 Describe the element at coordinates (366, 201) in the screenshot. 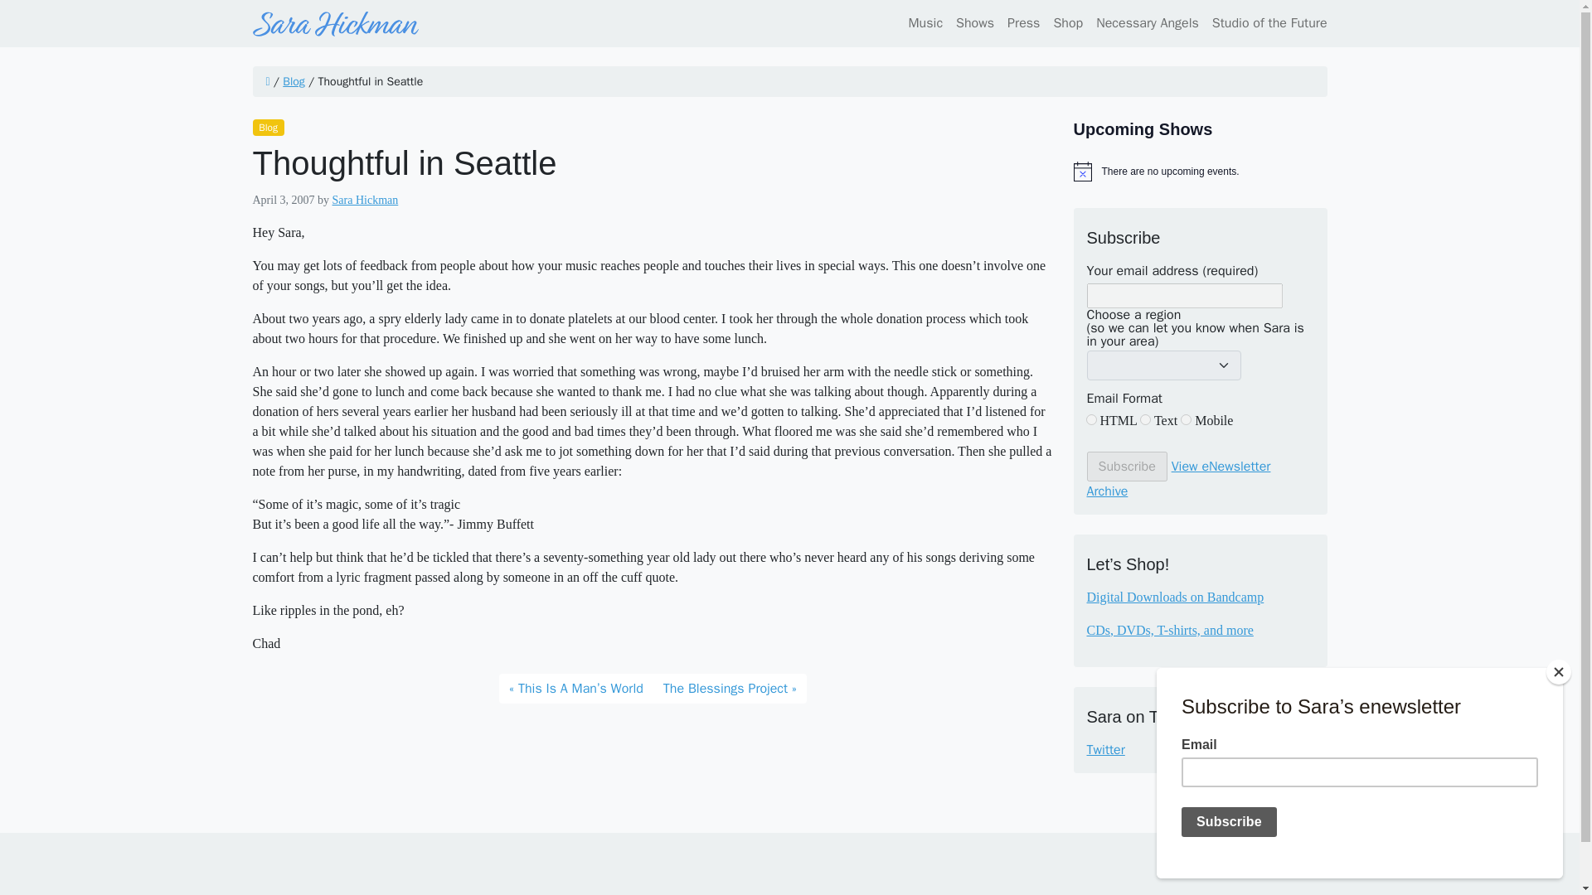

I see `Posts by Sara Hickman` at that location.